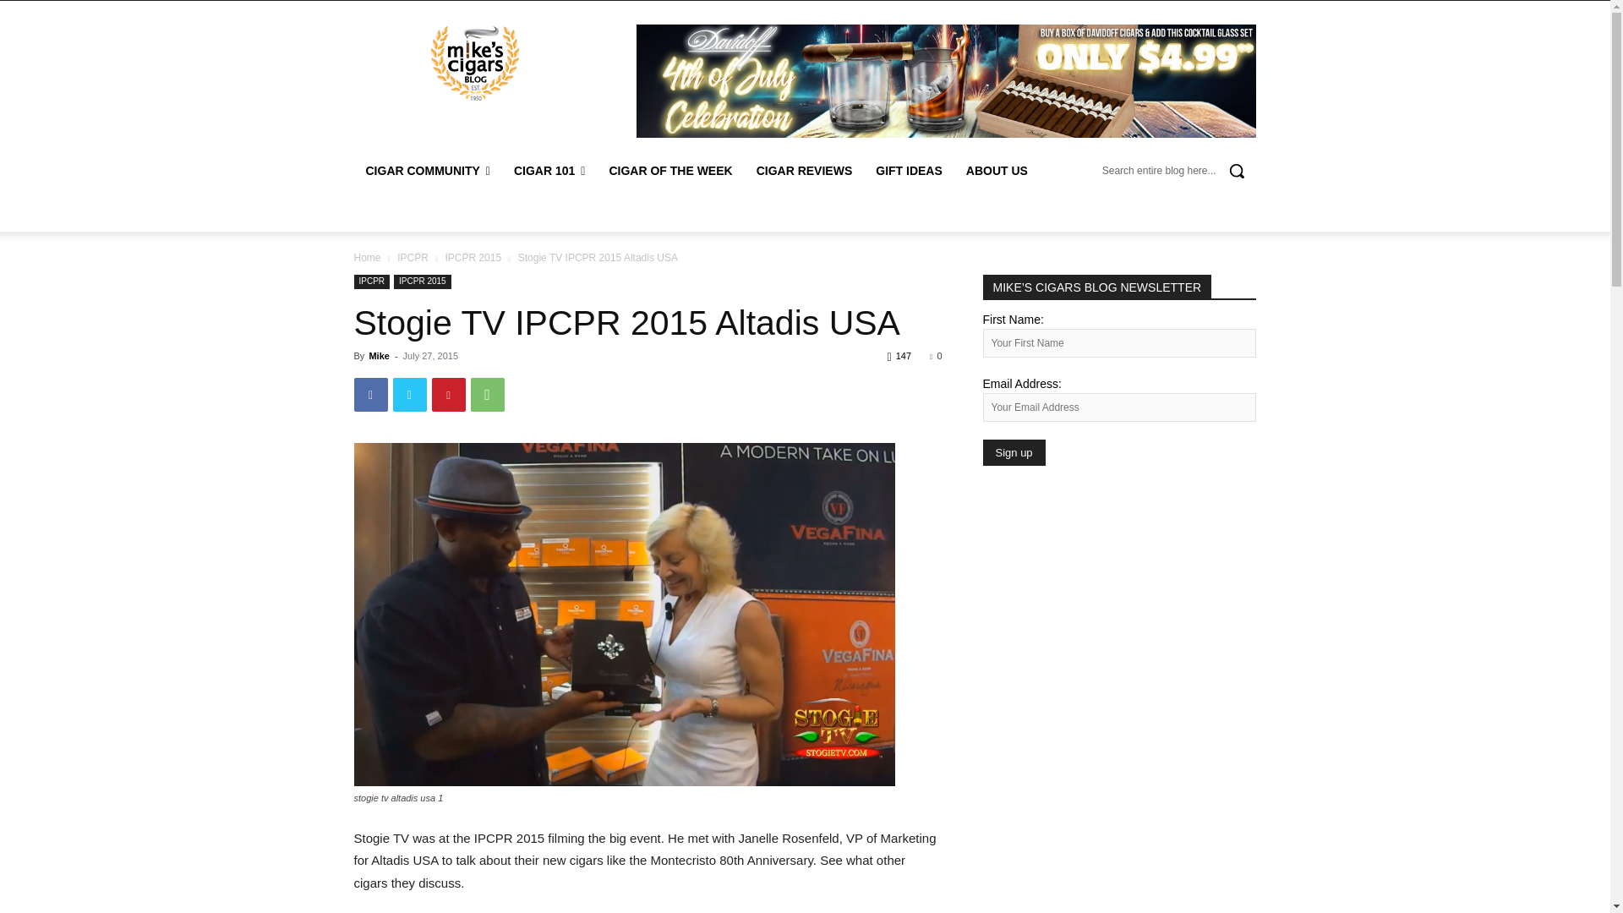 The image size is (1623, 913). Describe the element at coordinates (367, 258) in the screenshot. I see `Home` at that location.